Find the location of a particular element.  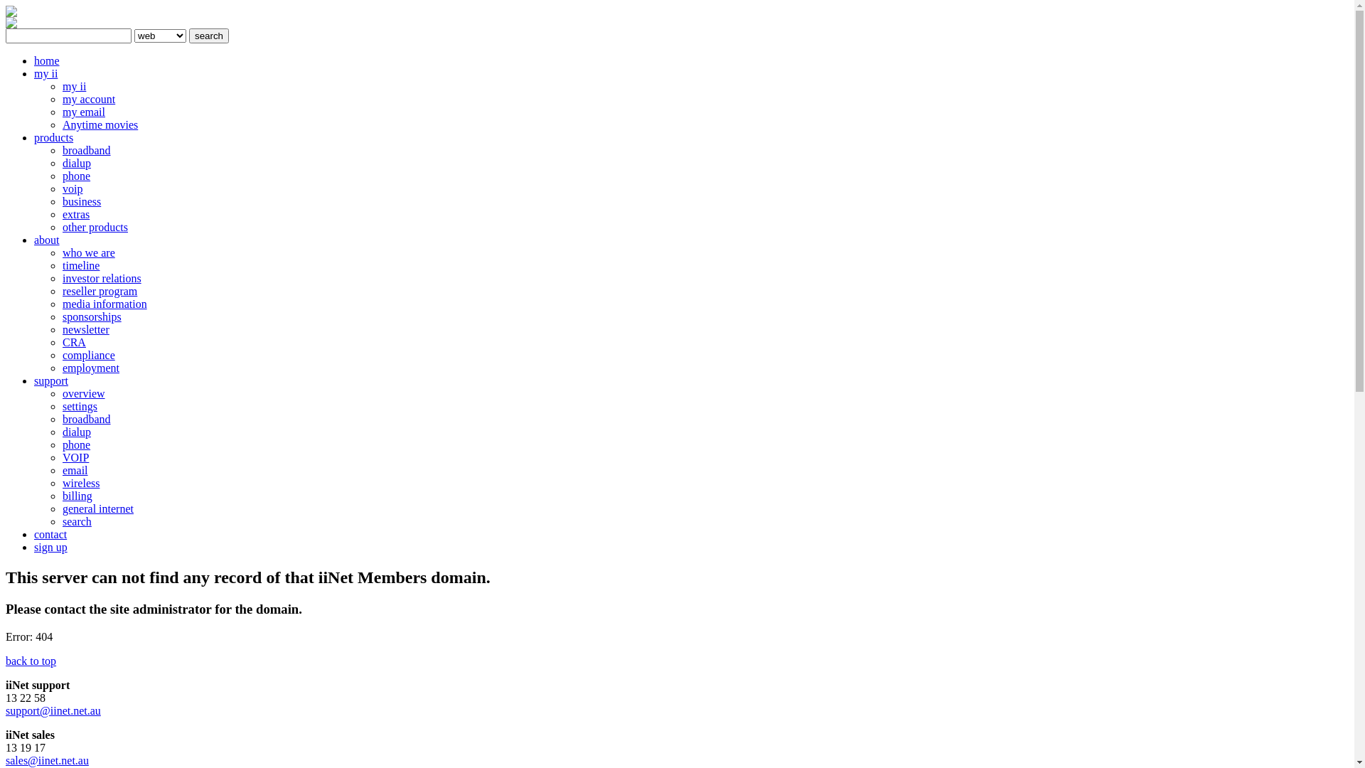

contact is located at coordinates (50, 535).